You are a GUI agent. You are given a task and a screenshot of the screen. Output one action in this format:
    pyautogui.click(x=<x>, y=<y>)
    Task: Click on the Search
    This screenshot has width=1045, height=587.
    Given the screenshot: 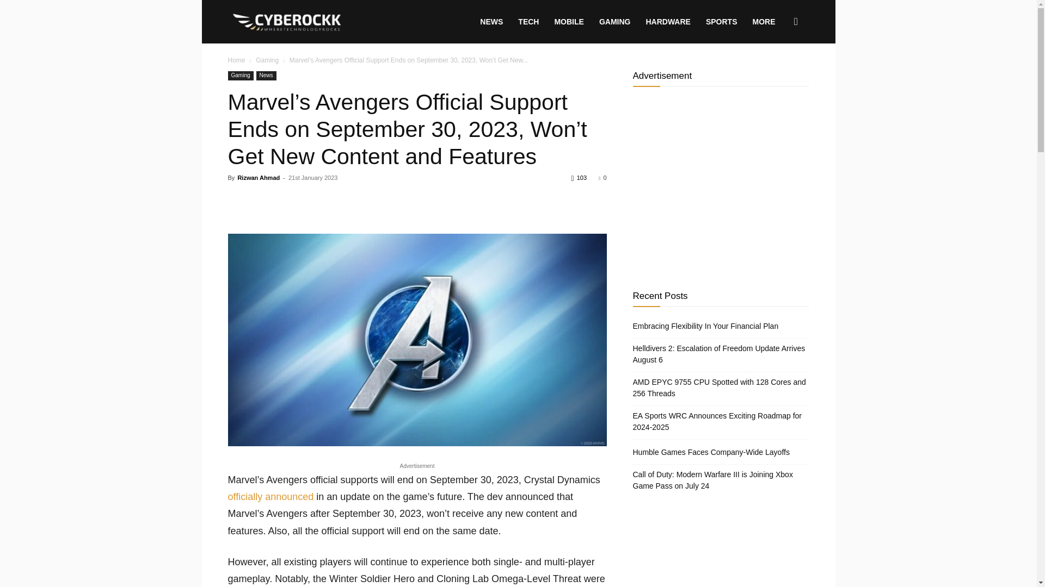 What is the action you would take?
    pyautogui.click(x=778, y=74)
    